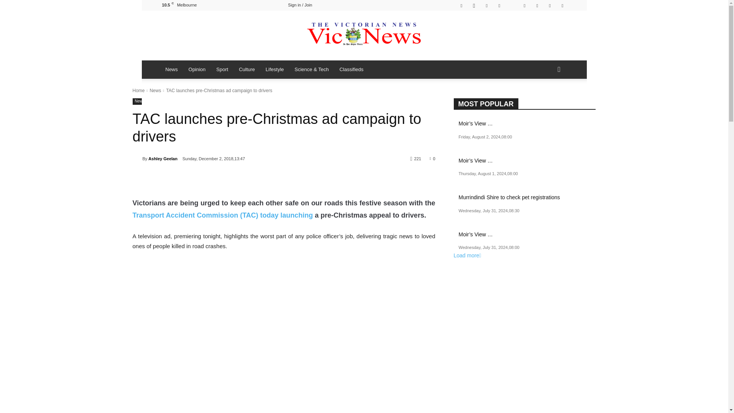 The image size is (734, 413). What do you see at coordinates (537, 5) in the screenshot?
I see `Twitter` at bounding box center [537, 5].